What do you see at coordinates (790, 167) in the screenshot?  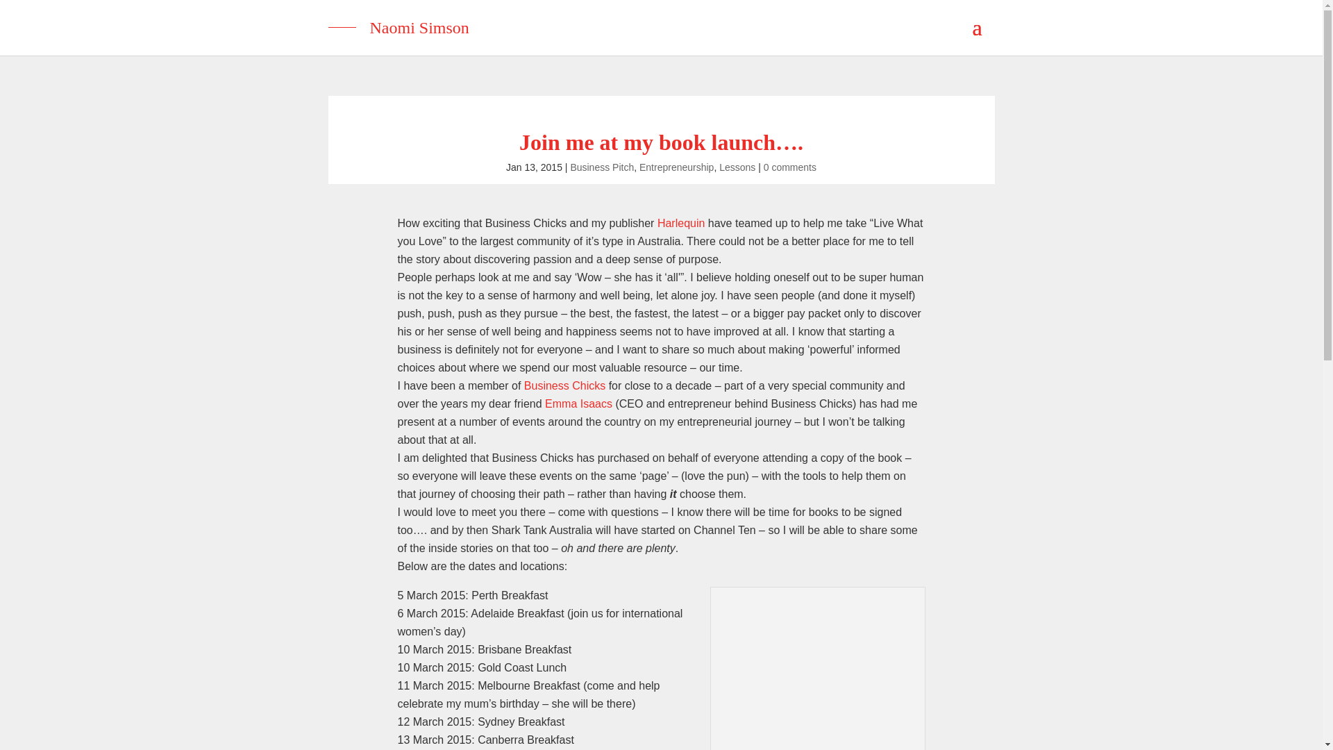 I see `0 comments` at bounding box center [790, 167].